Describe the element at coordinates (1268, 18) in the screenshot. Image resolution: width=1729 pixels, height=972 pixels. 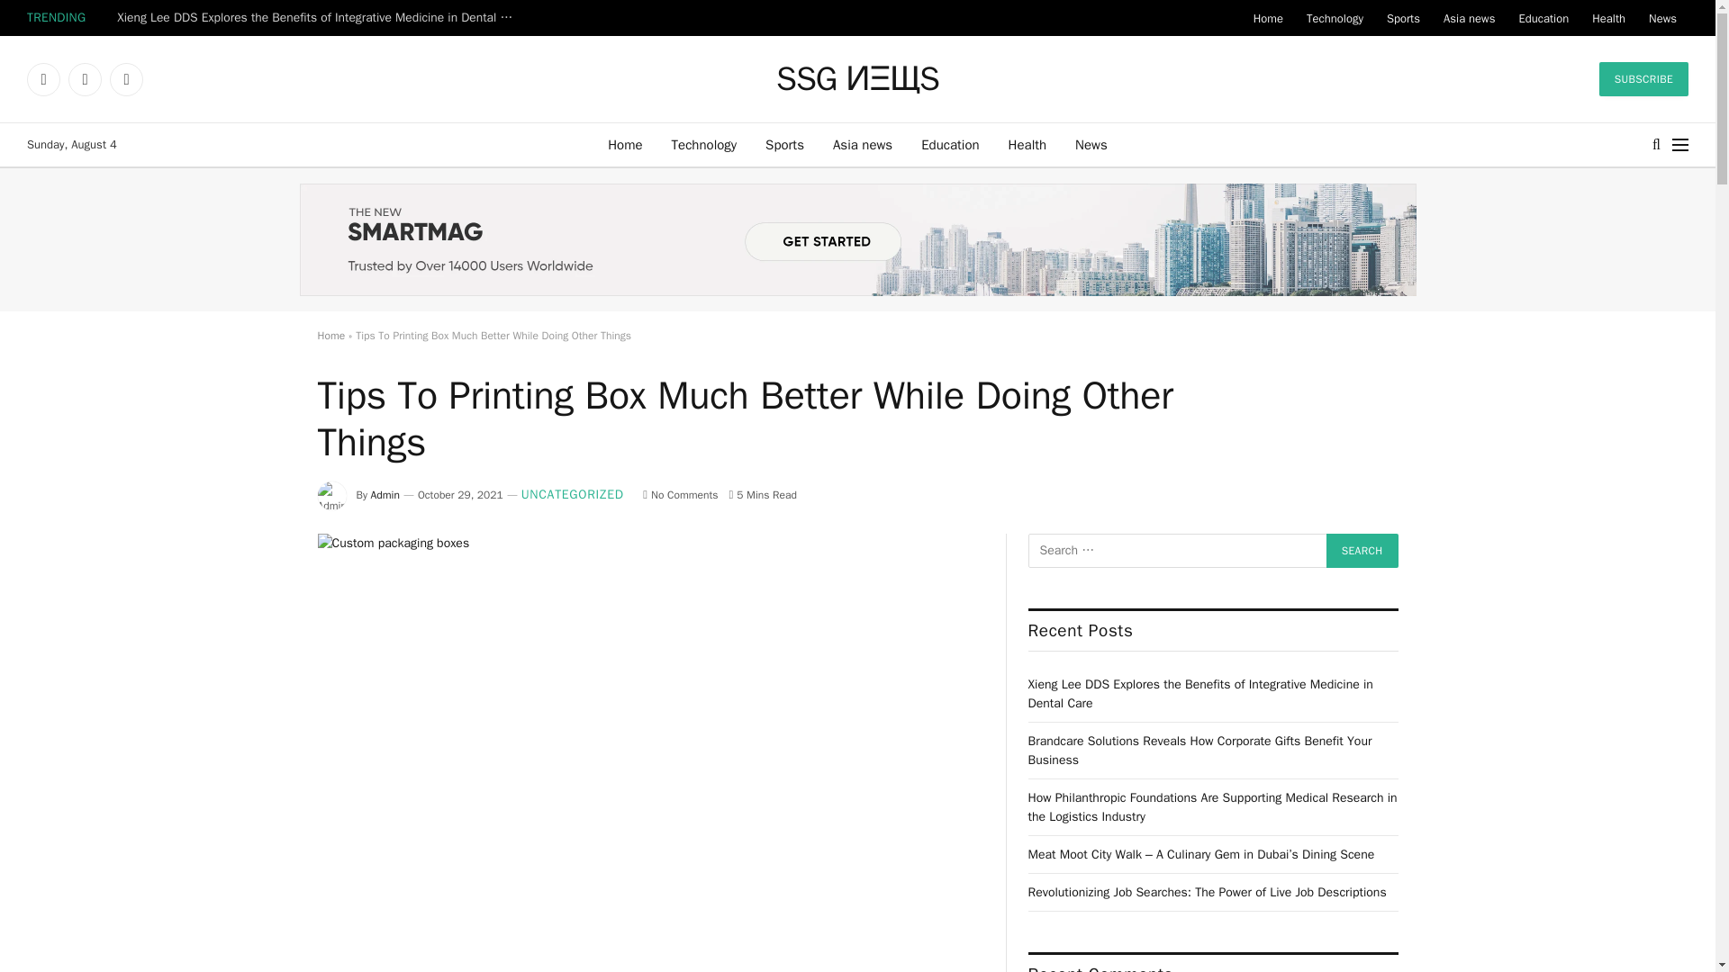
I see `Home` at that location.